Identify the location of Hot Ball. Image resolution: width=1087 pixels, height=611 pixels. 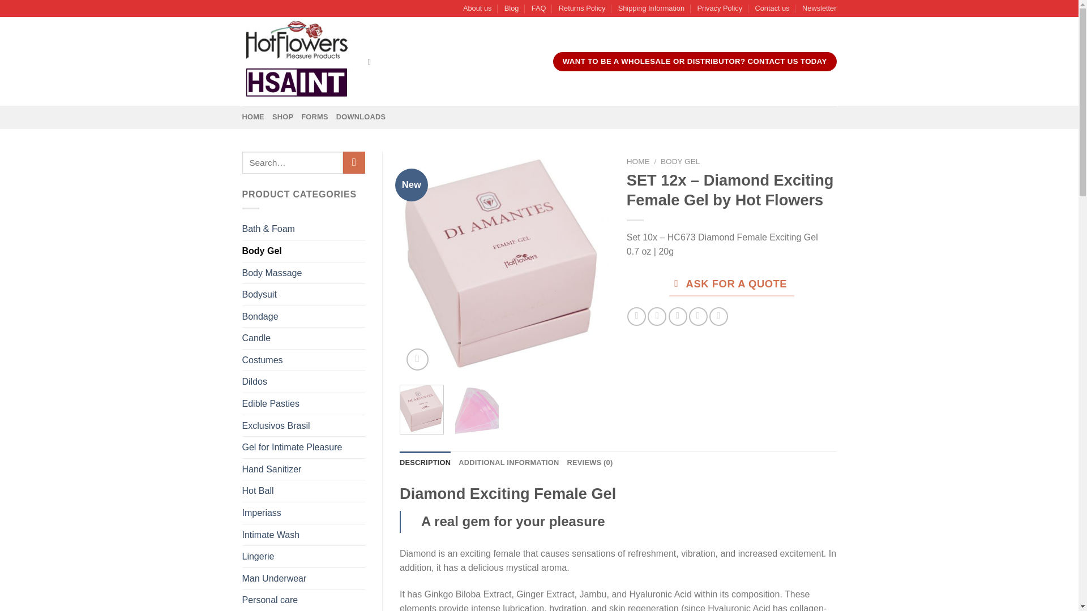
(303, 490).